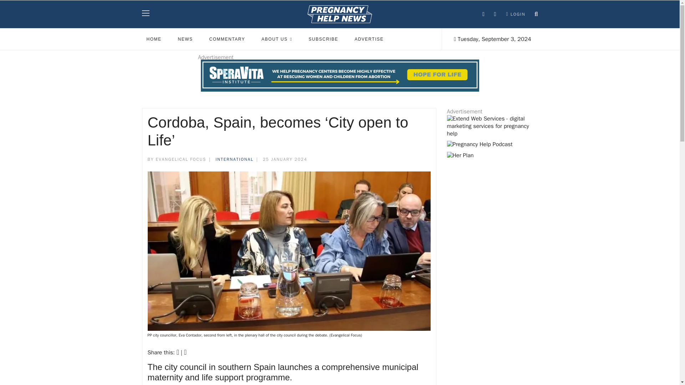  What do you see at coordinates (516, 14) in the screenshot?
I see `LOGIN` at bounding box center [516, 14].